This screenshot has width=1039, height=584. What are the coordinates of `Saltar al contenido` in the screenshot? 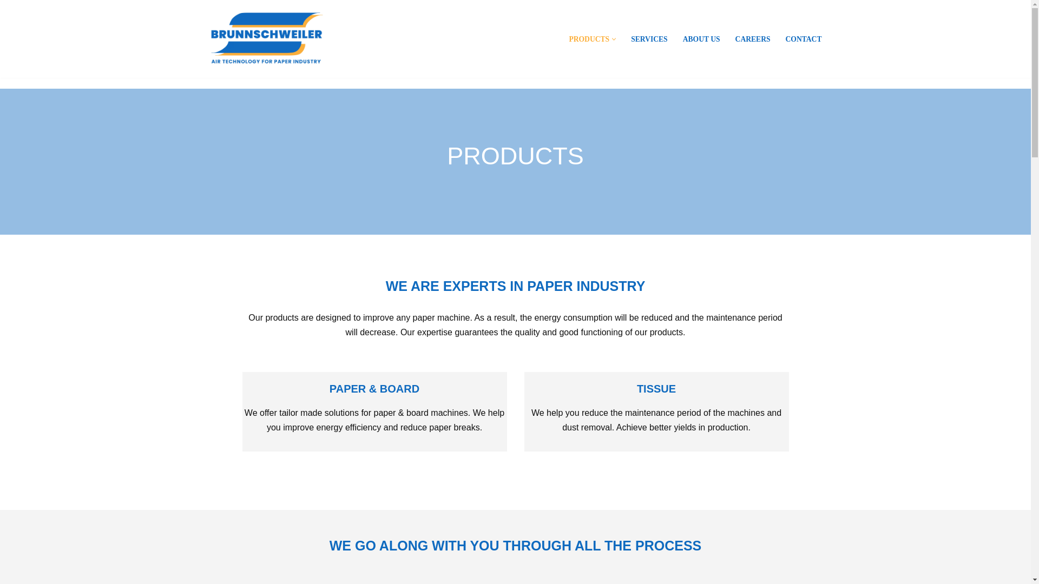 It's located at (8, 23).